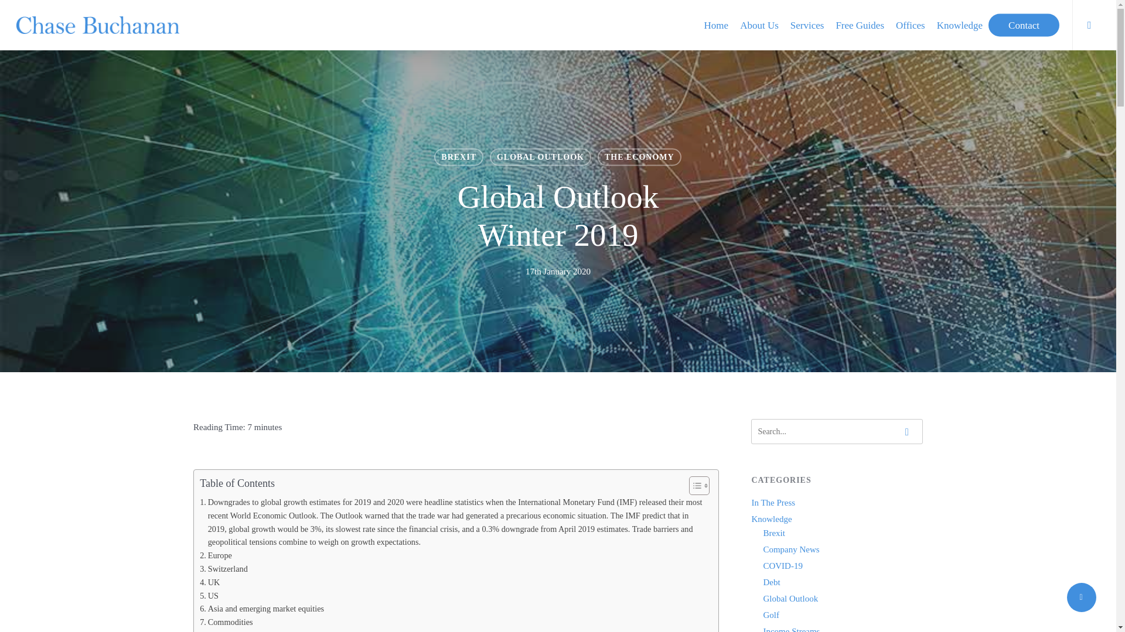 This screenshot has height=632, width=1125. I want to click on Home, so click(716, 25).